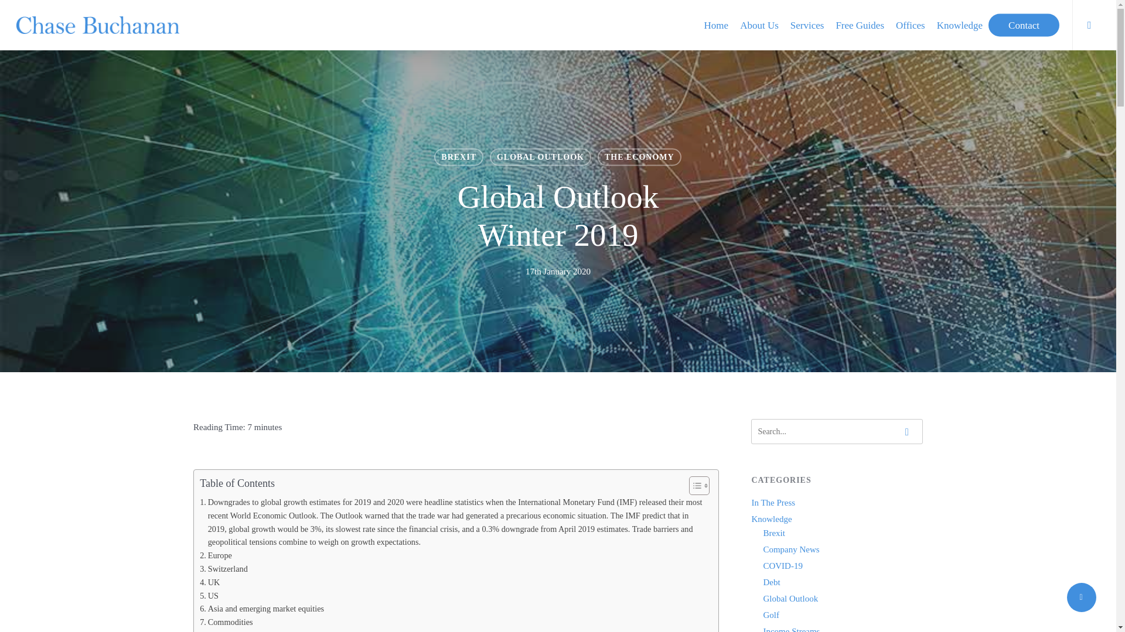 This screenshot has height=632, width=1125. I want to click on Home, so click(716, 25).